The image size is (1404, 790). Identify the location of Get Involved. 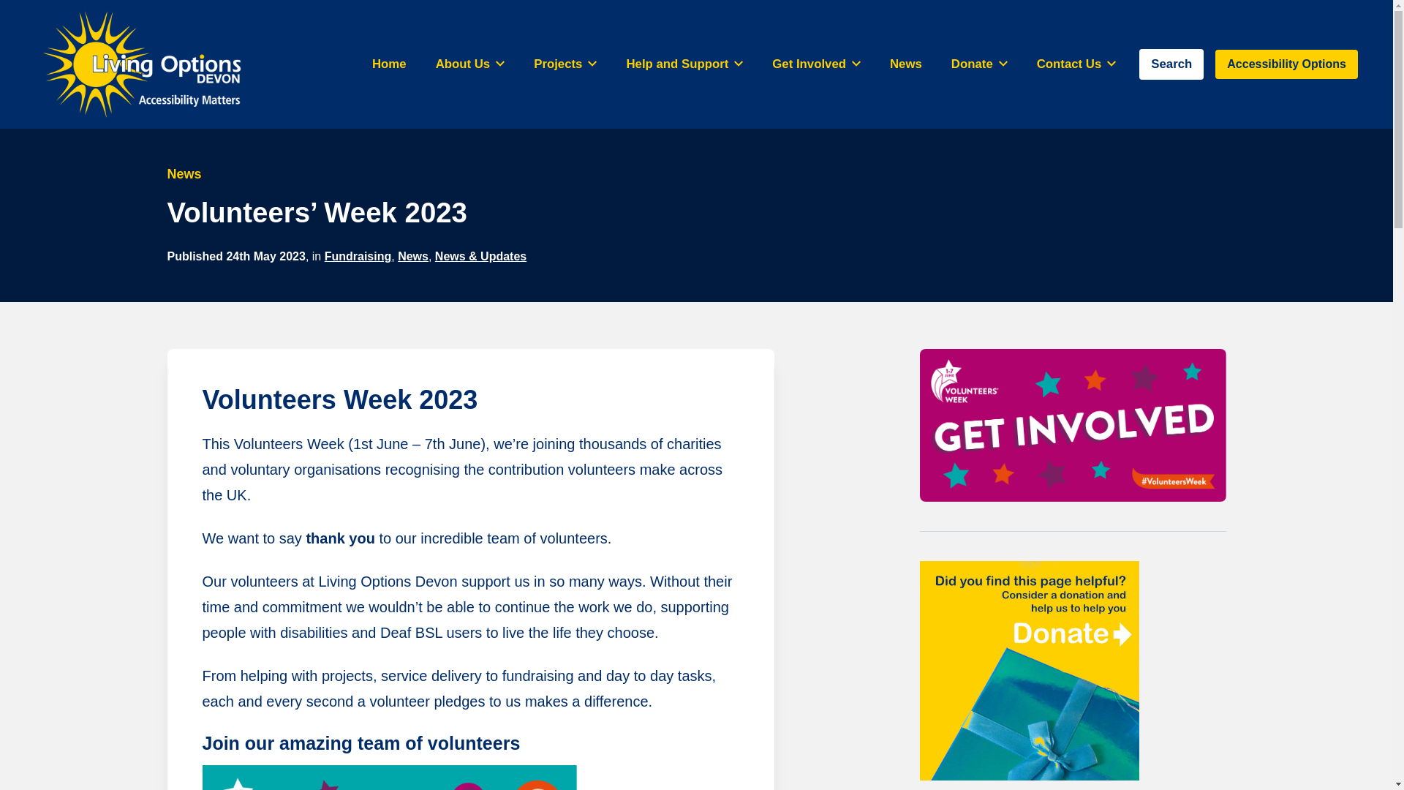
(816, 64).